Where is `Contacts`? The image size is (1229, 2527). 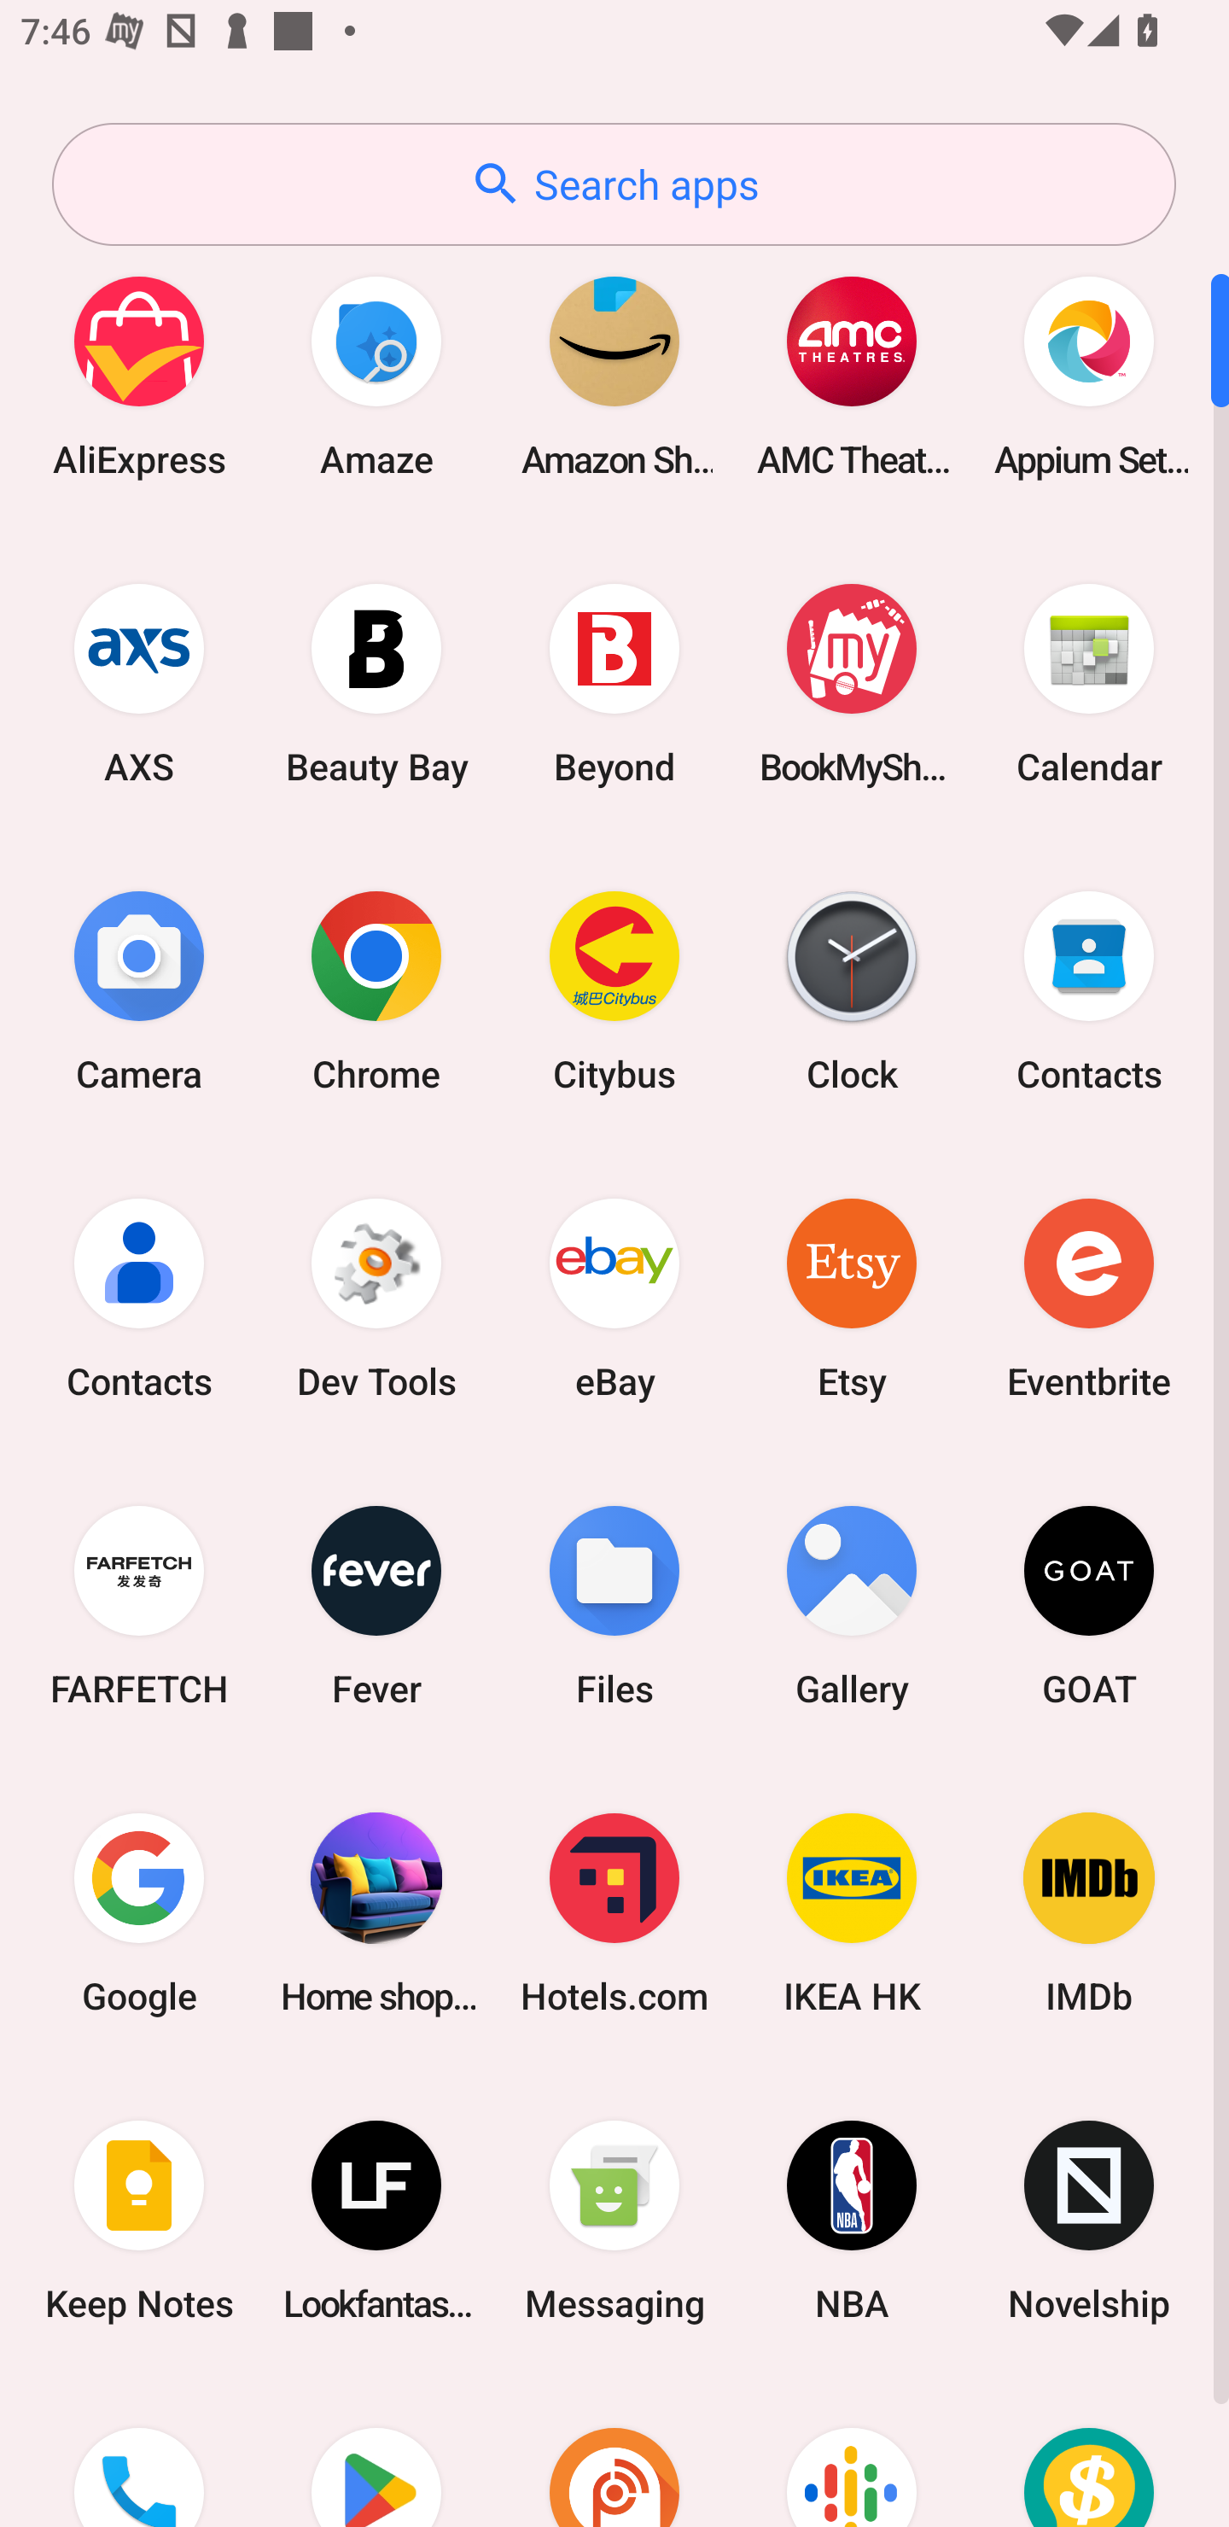 Contacts is located at coordinates (1089, 990).